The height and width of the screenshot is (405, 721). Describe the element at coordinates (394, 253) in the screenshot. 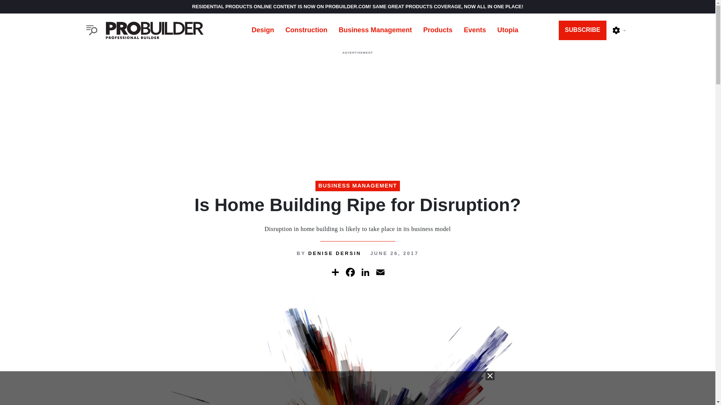

I see `Monday, June 26, 2017 - 06:00` at that location.